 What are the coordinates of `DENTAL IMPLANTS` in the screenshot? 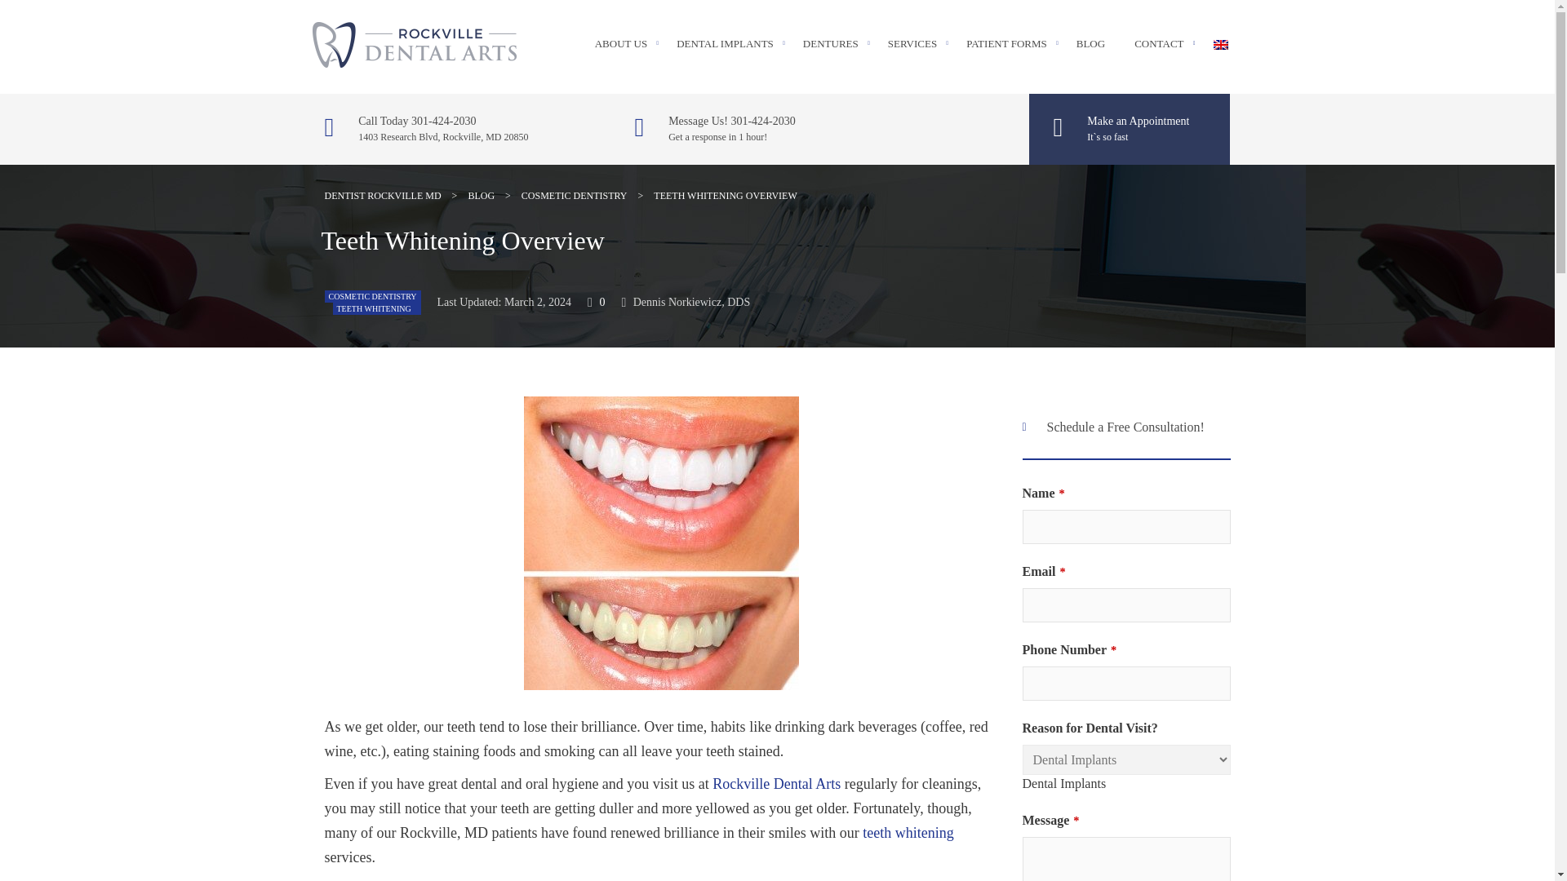 It's located at (725, 43).